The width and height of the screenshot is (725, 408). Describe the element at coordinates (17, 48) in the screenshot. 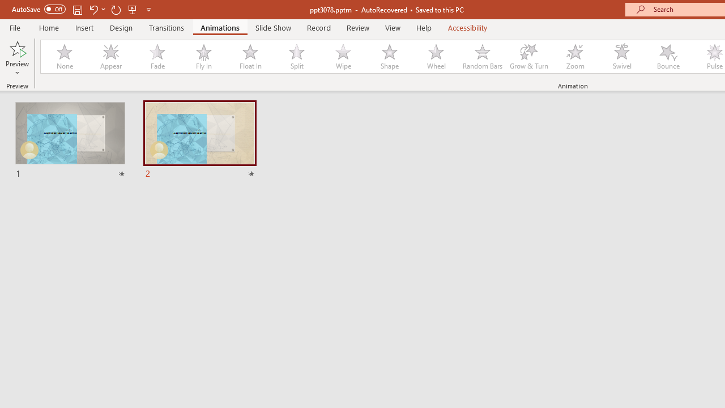

I see `Preview` at that location.